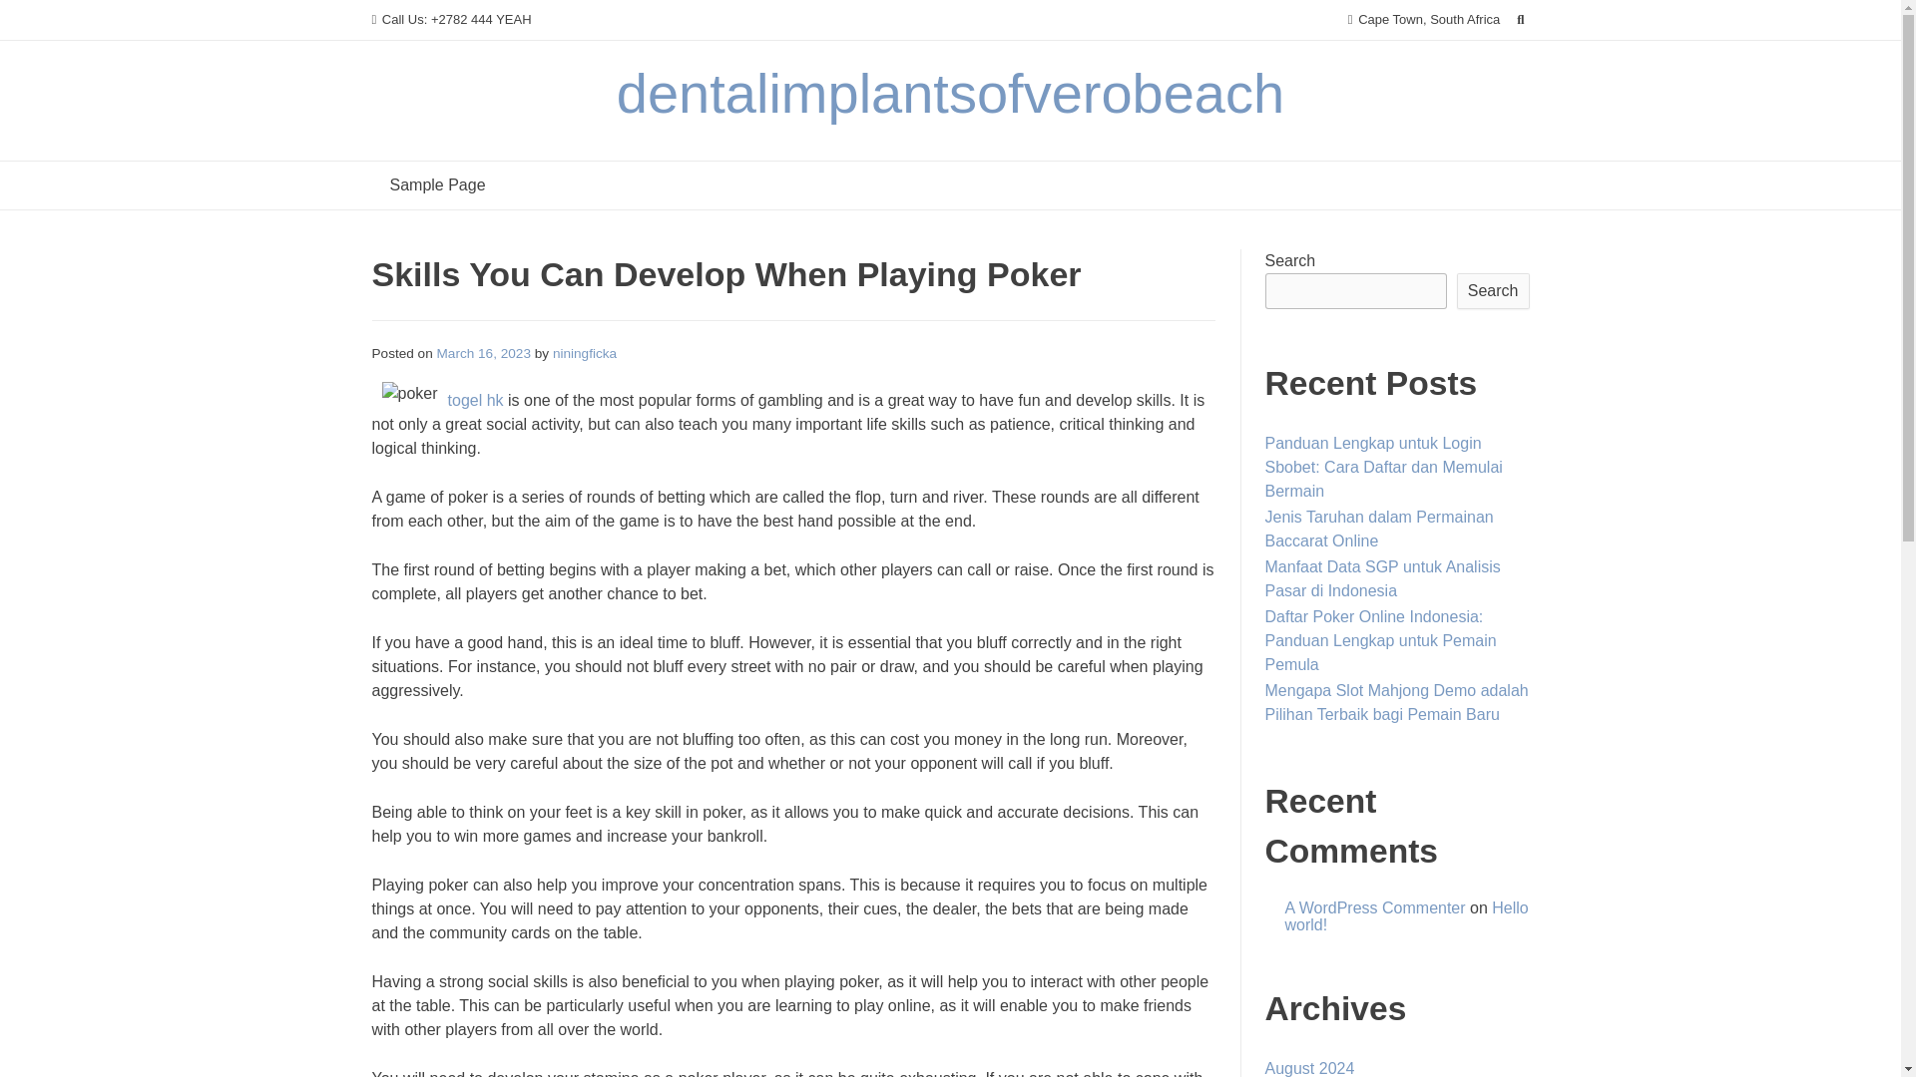 The width and height of the screenshot is (1916, 1077). Describe the element at coordinates (1309, 1068) in the screenshot. I see `August 2024` at that location.